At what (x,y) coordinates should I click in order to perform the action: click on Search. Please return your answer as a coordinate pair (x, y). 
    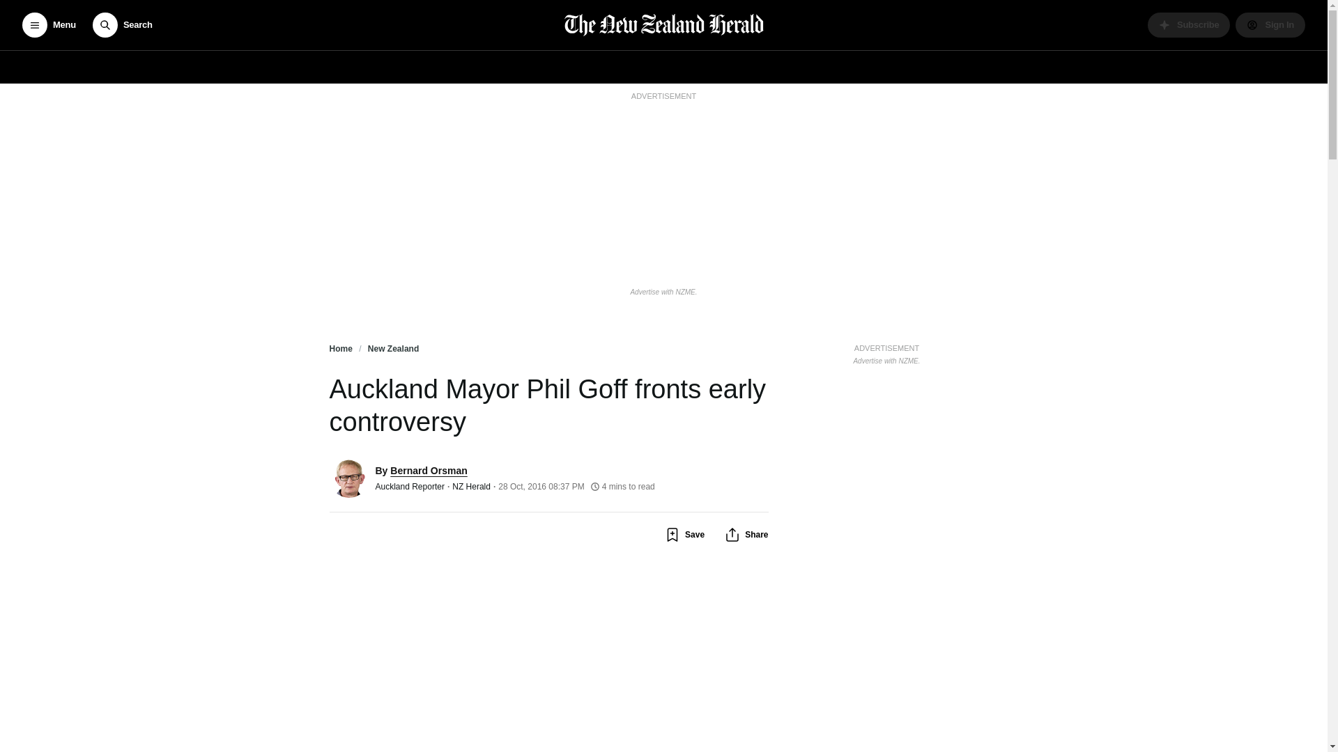
    Looking at the image, I should click on (122, 25).